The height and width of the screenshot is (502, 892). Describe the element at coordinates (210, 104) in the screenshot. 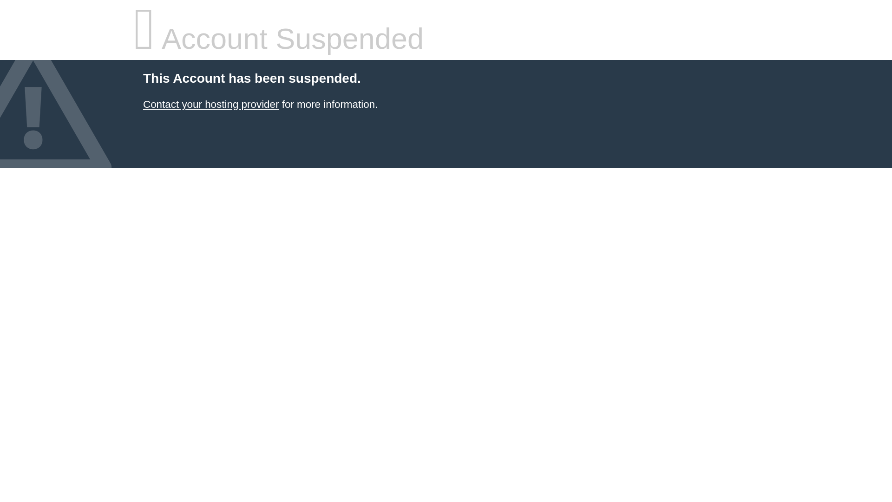

I see `Contact your hosting provider` at that location.